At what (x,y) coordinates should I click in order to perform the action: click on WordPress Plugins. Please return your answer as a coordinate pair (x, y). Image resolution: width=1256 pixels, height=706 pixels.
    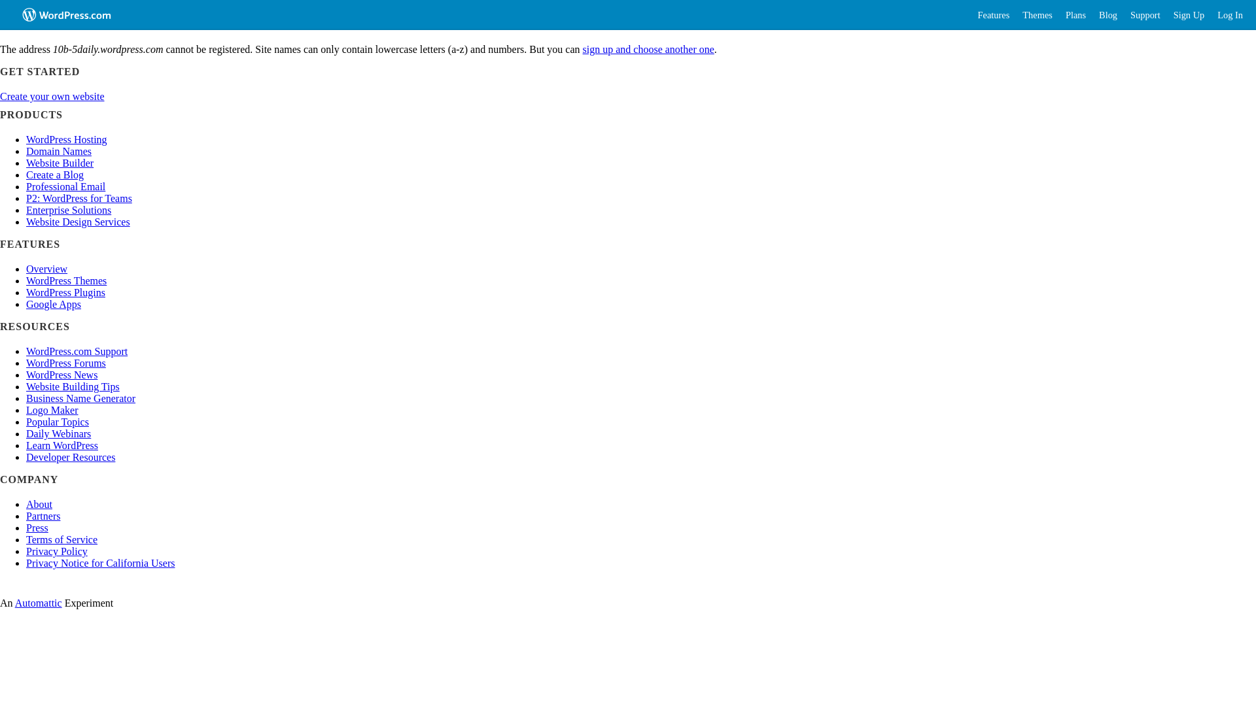
    Looking at the image, I should click on (65, 293).